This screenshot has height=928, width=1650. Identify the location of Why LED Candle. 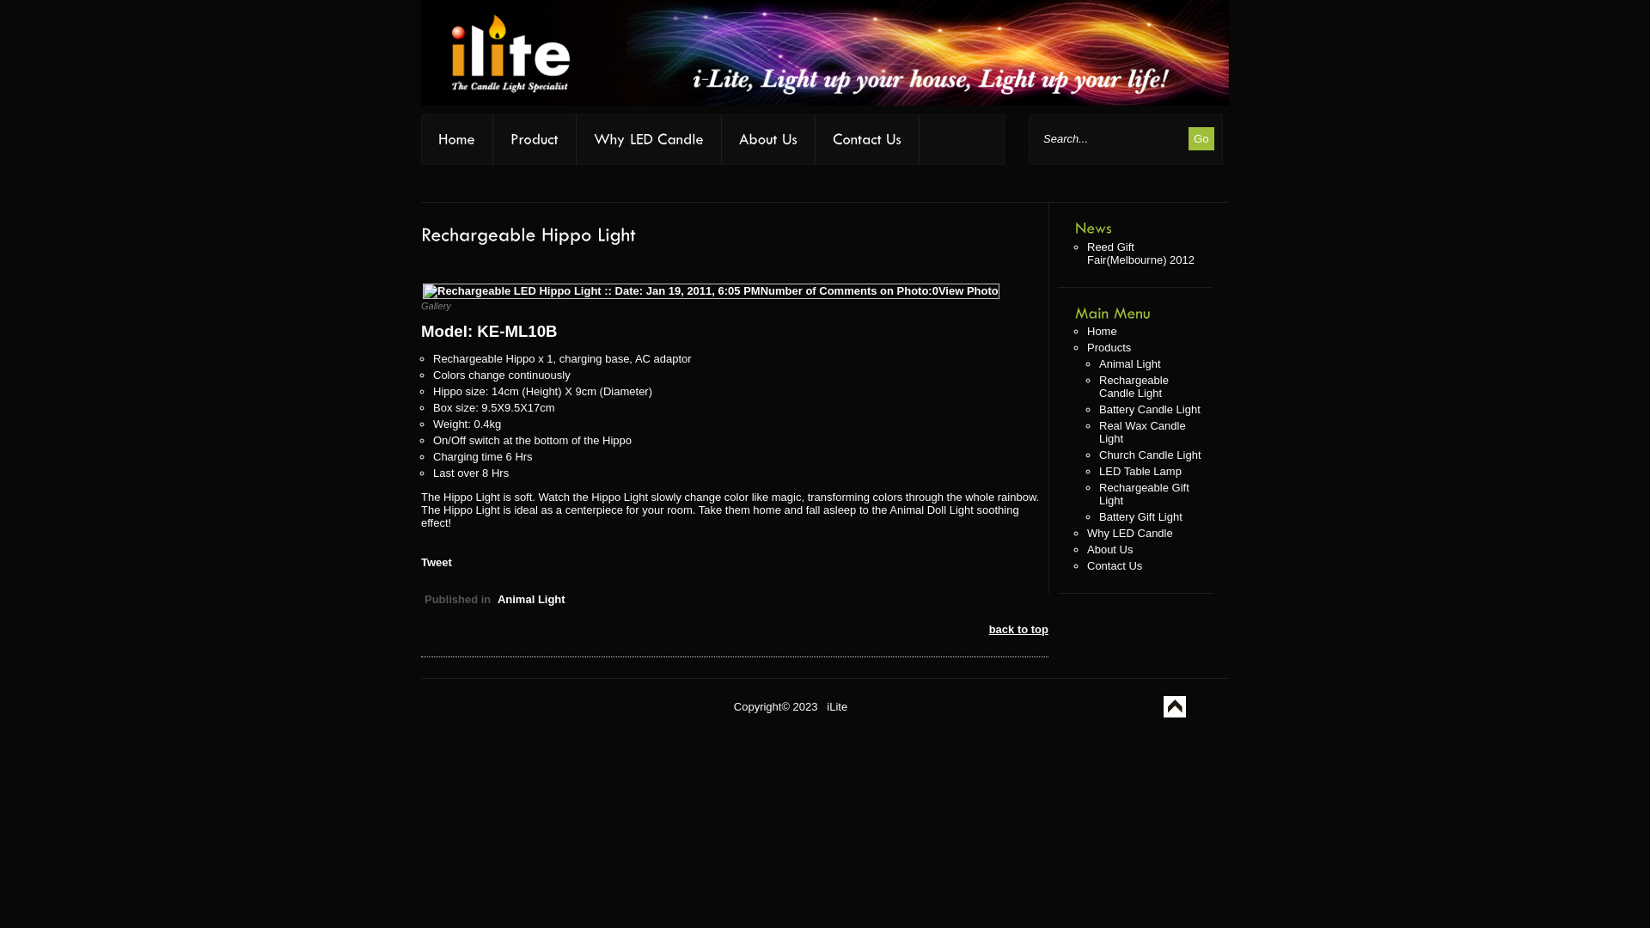
(1130, 533).